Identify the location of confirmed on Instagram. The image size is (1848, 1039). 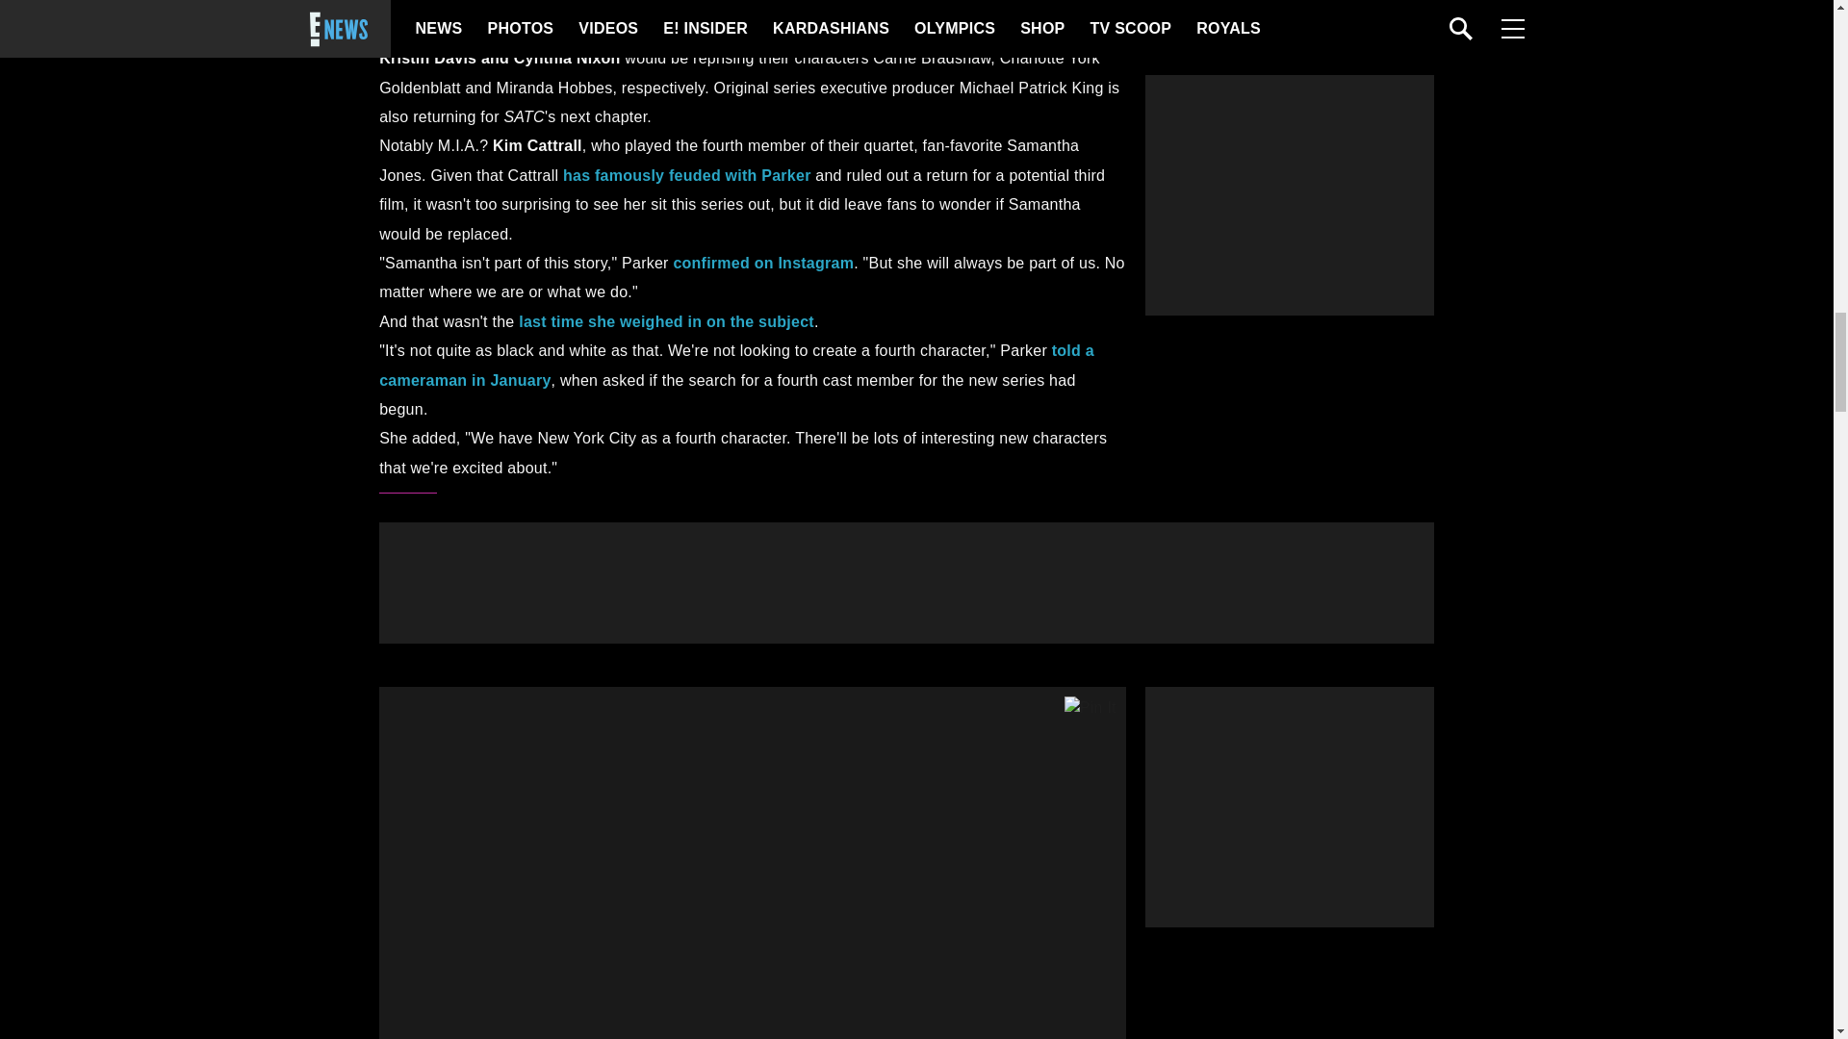
(762, 262).